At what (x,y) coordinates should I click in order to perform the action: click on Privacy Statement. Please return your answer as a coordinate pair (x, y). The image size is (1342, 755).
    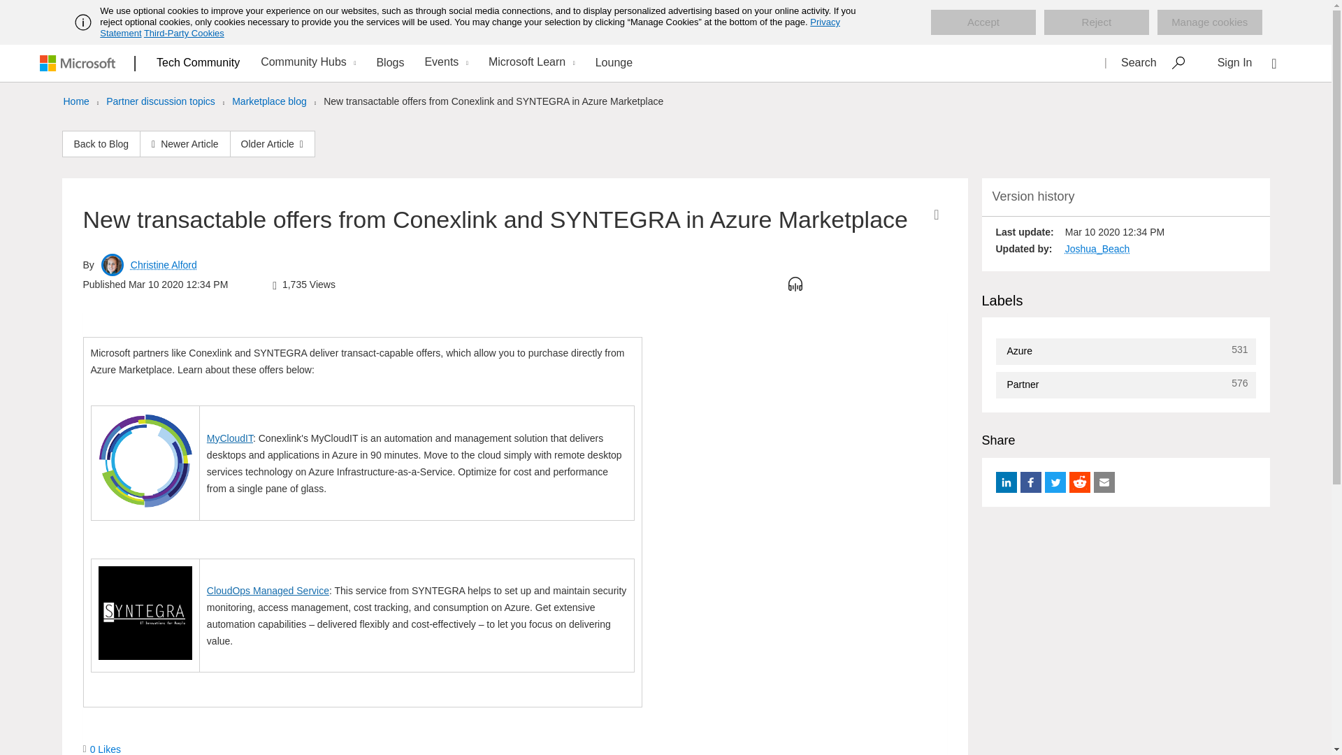
    Looking at the image, I should click on (470, 27).